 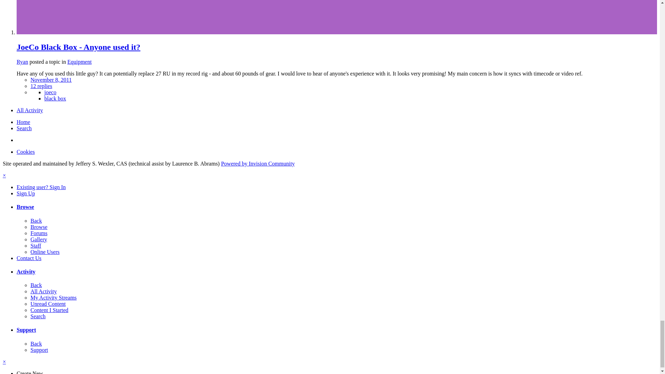 I want to click on Find other content tagged with 'black box', so click(x=55, y=98).